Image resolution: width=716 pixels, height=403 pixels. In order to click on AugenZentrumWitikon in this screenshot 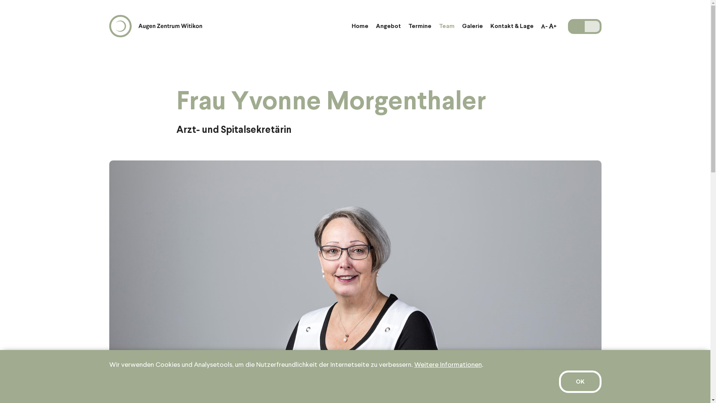, I will do `click(155, 26)`.